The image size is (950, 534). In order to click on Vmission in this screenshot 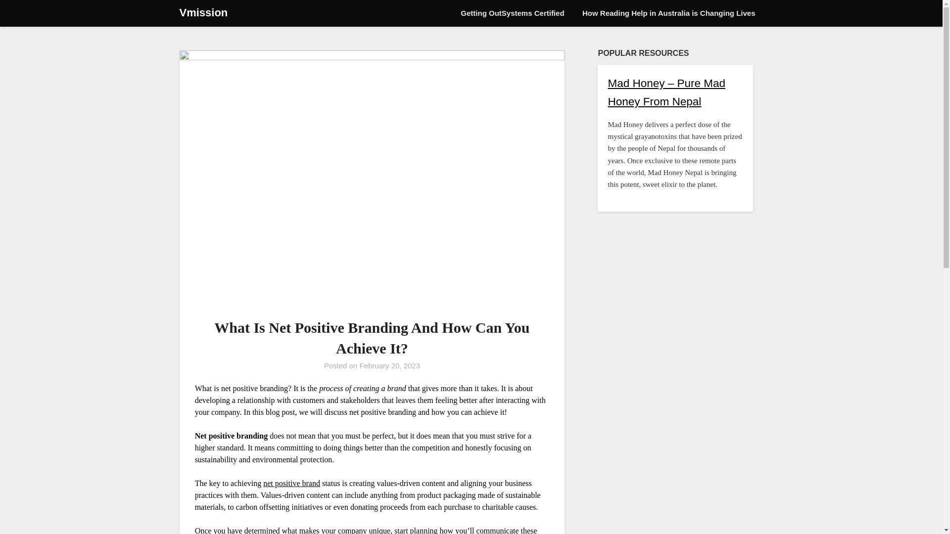, I will do `click(203, 13)`.